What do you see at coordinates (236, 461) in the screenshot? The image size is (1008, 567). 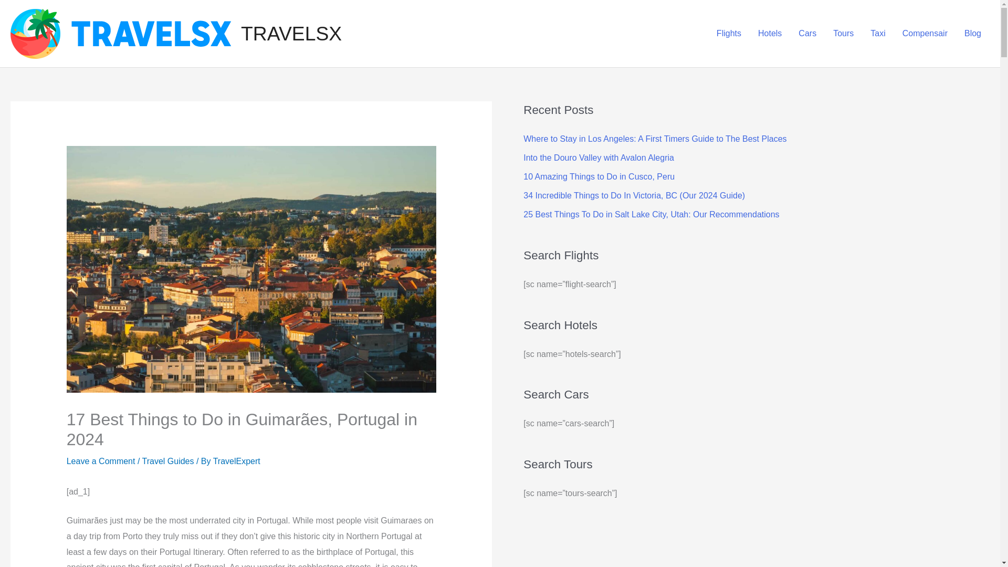 I see `View all posts by TravelExpert` at bounding box center [236, 461].